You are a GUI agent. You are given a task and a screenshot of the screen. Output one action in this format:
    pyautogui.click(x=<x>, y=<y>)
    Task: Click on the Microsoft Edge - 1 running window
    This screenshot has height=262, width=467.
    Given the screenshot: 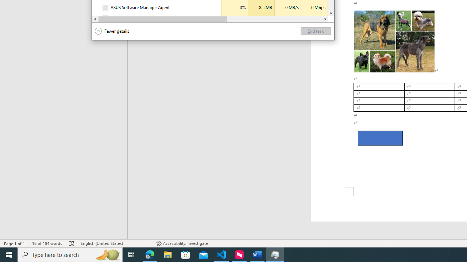 What is the action you would take?
    pyautogui.click(x=150, y=255)
    